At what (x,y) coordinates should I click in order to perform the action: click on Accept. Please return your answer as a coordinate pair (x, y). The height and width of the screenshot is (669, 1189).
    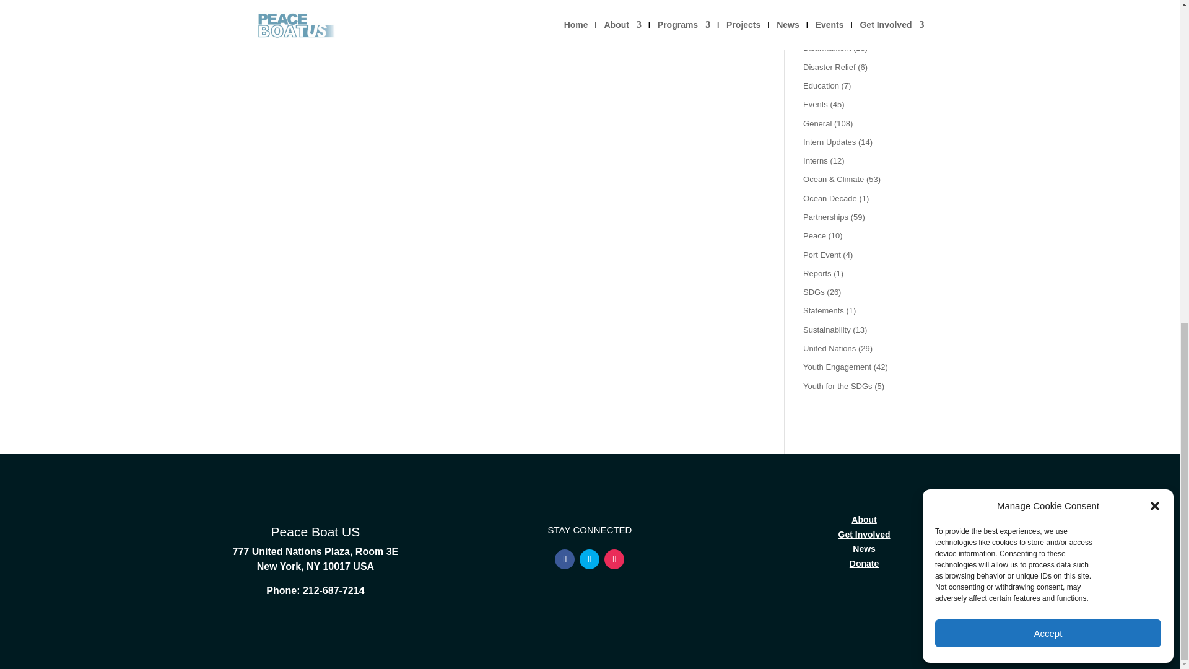
    Looking at the image, I should click on (1048, 12).